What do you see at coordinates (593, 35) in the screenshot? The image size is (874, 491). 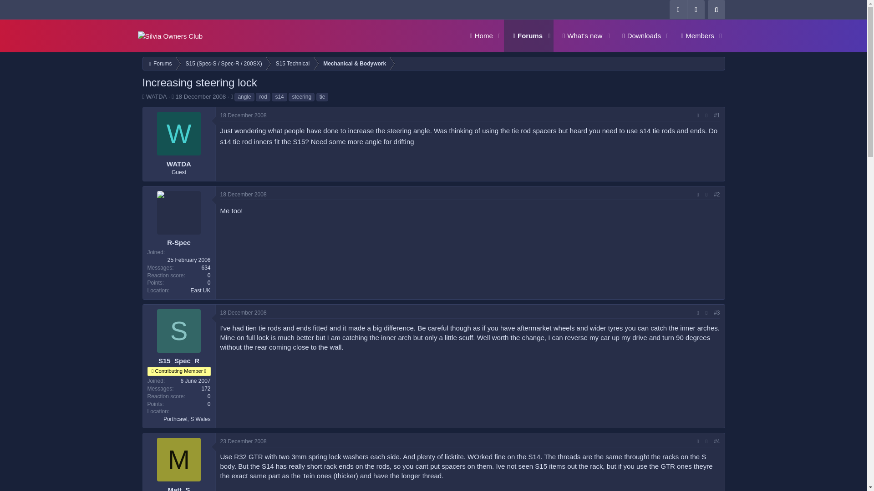 I see `Members` at bounding box center [593, 35].